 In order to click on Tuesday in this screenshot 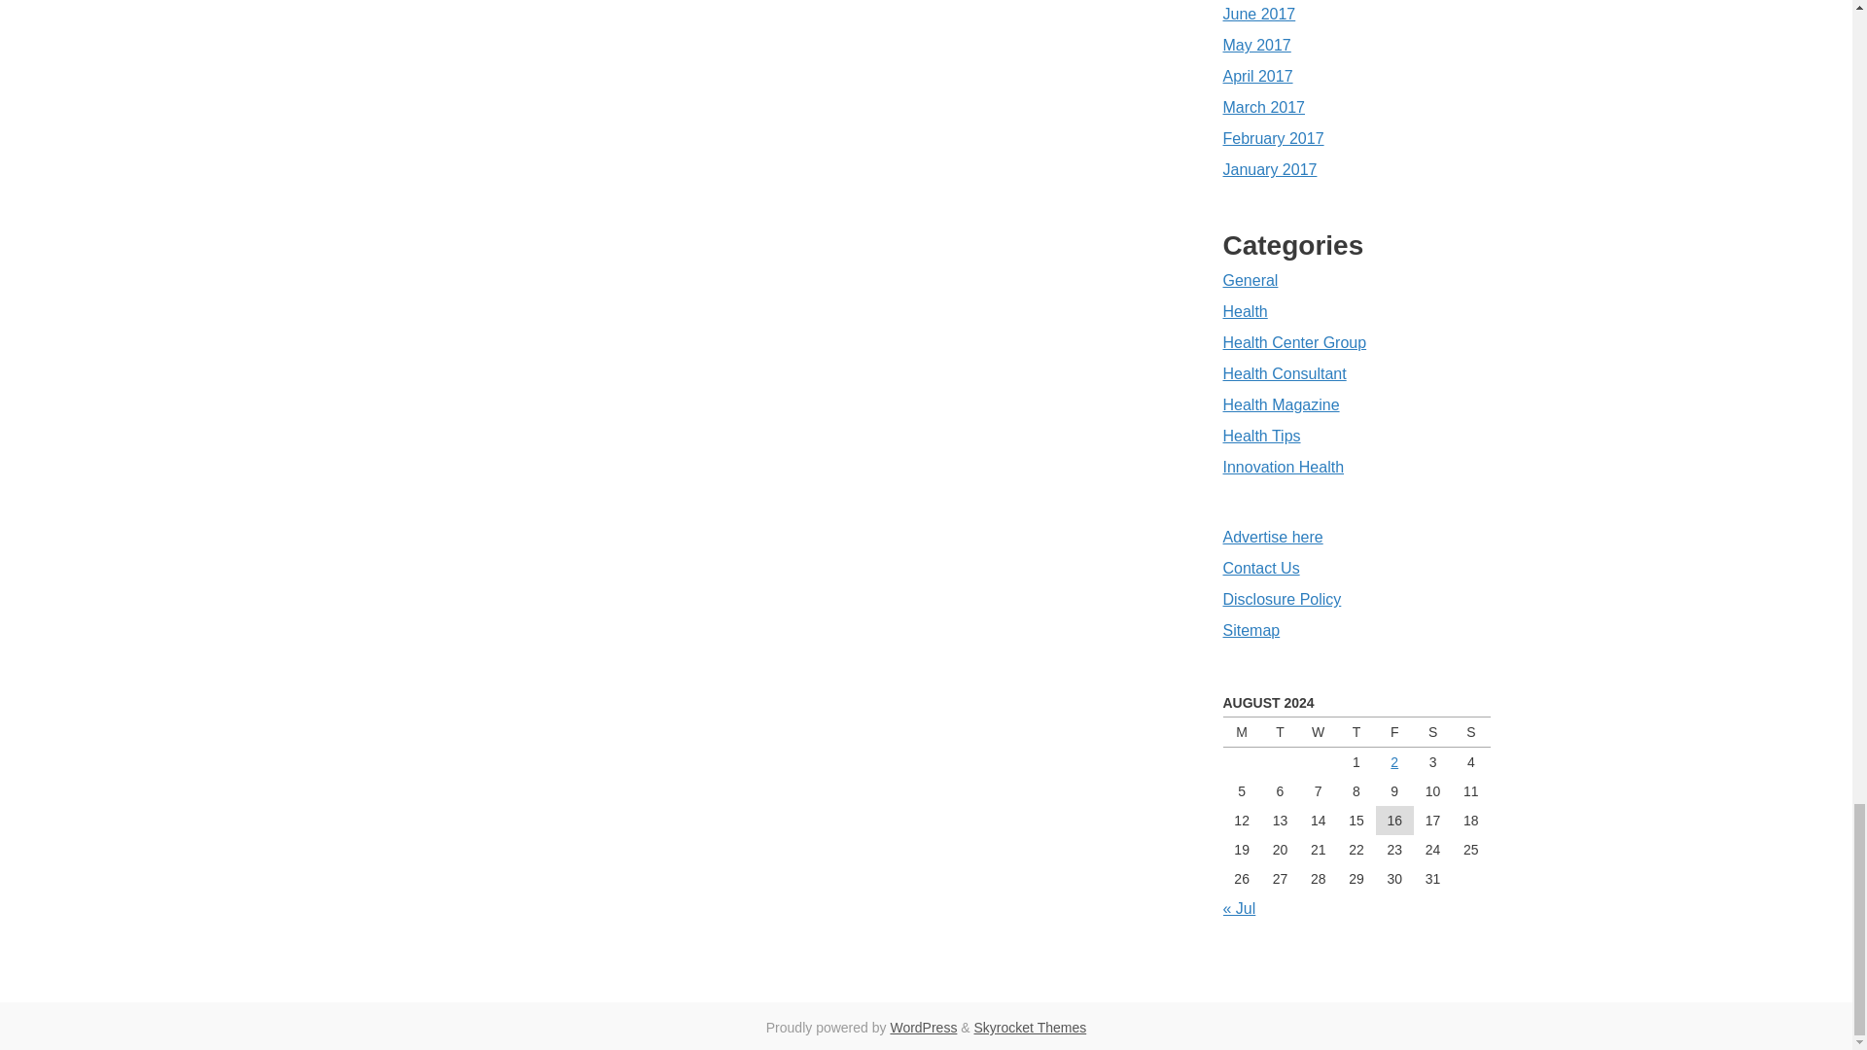, I will do `click(1280, 731)`.